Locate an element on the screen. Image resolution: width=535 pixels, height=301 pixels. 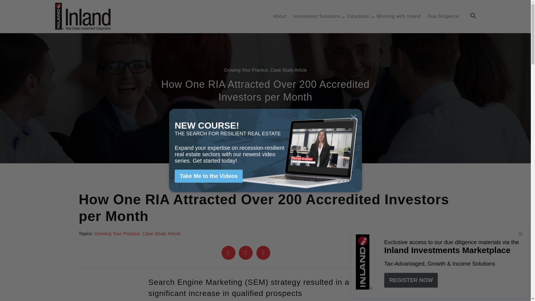
Popup CTA is located at coordinates (439, 262).